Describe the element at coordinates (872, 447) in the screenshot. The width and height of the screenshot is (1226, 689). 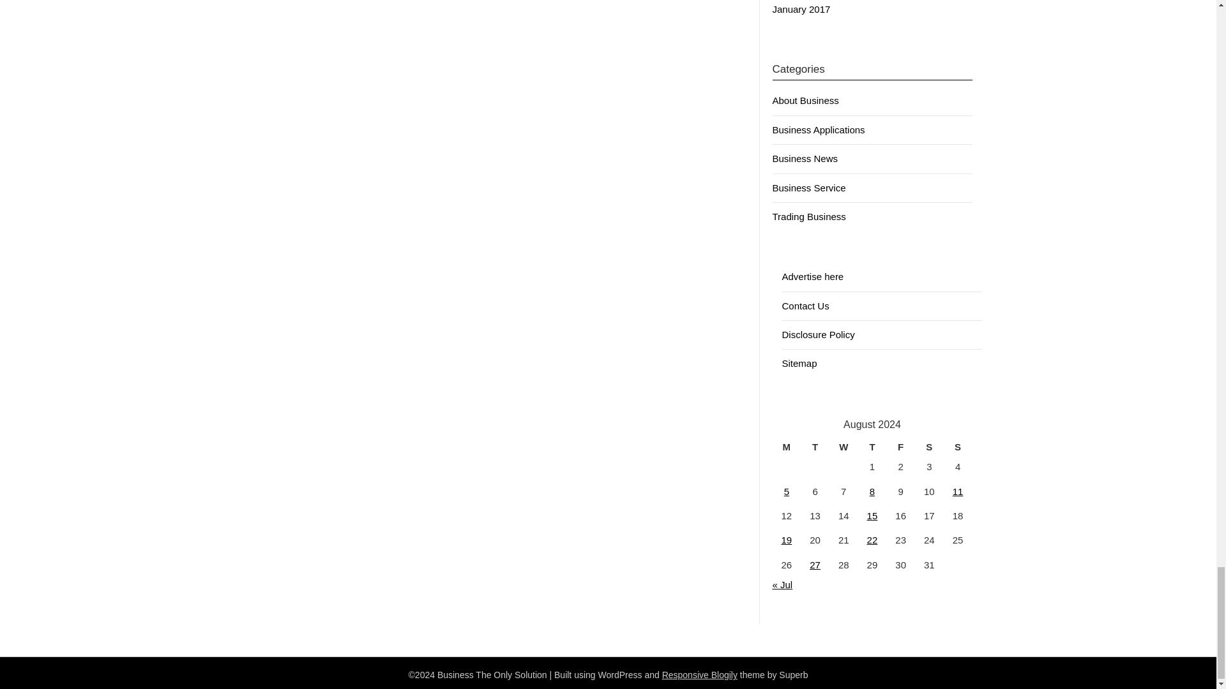
I see `Thursday` at that location.